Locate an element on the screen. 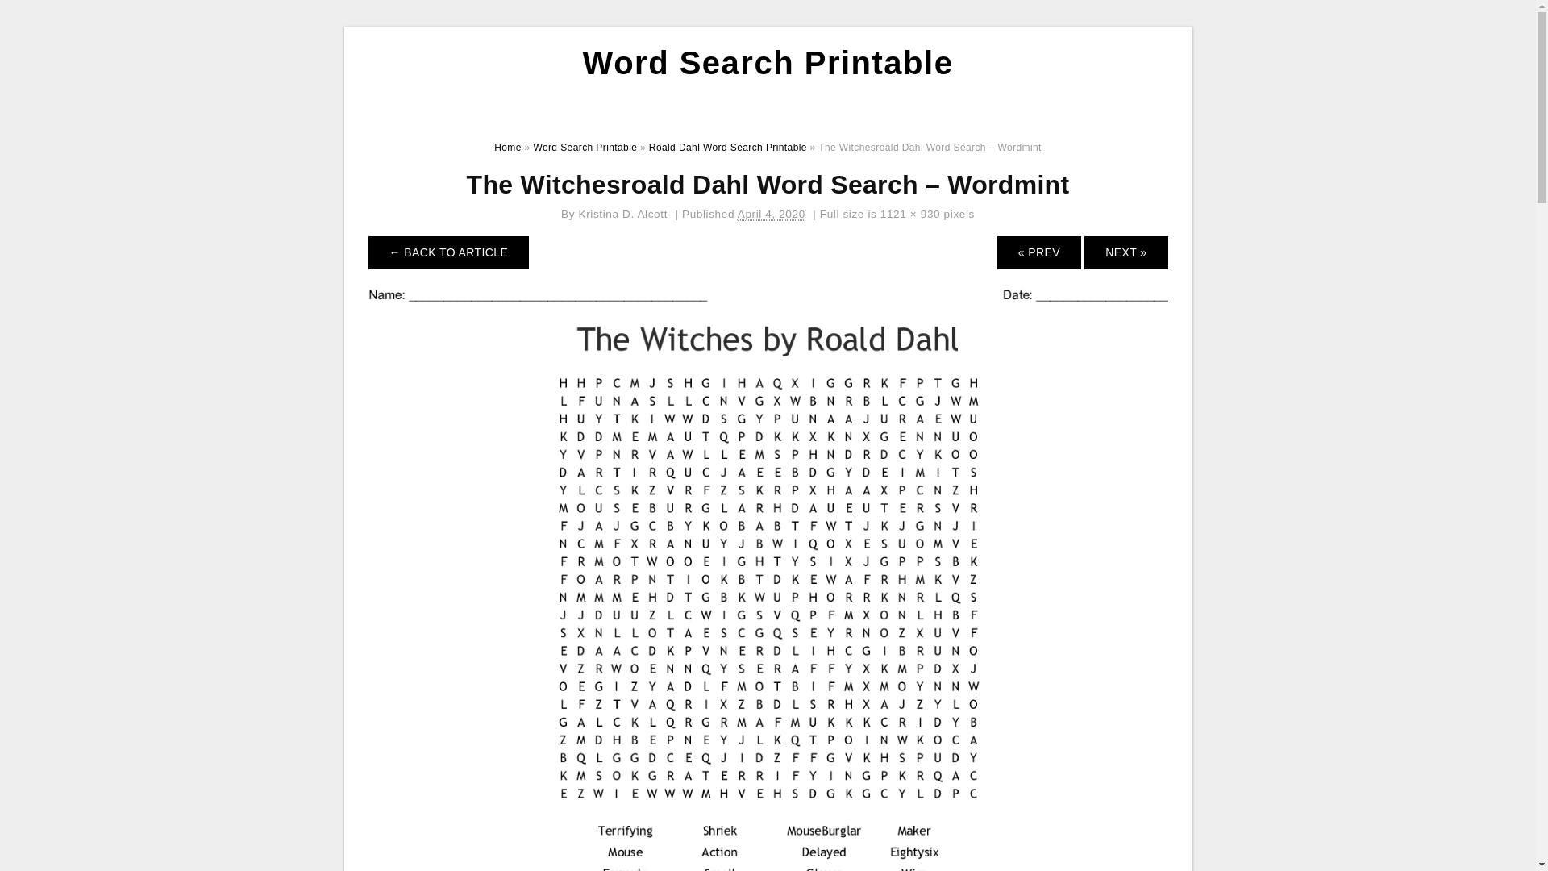 Image resolution: width=1548 pixels, height=871 pixels. Return to Roald Dahl Word Search Printable is located at coordinates (448, 252).